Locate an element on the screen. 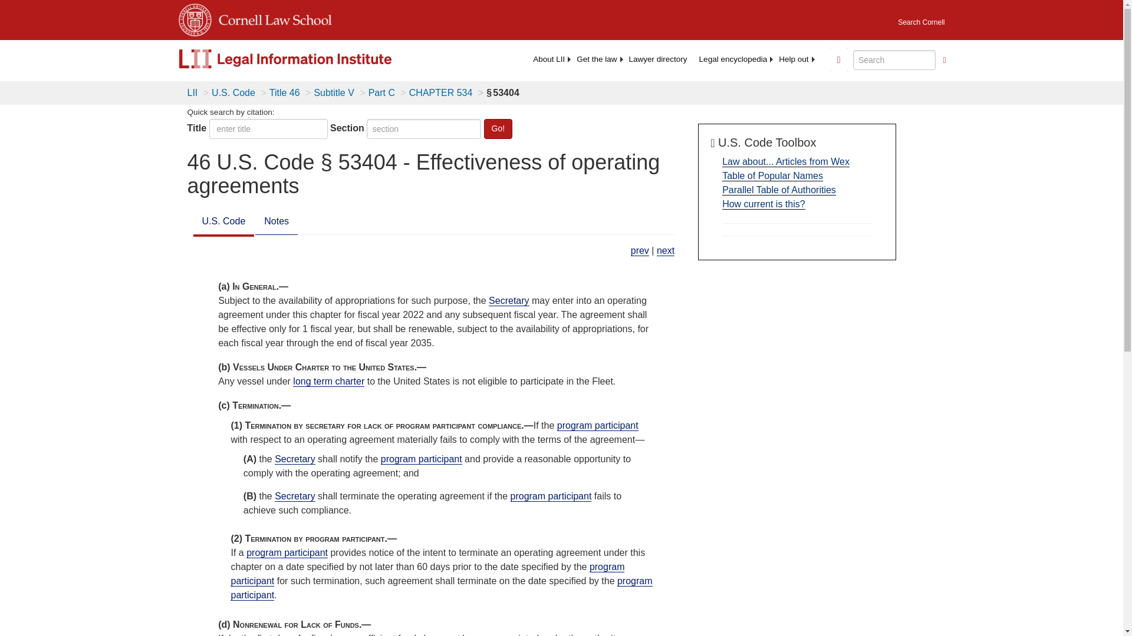 This screenshot has width=1132, height=636. Cornell Law School is located at coordinates (271, 18).